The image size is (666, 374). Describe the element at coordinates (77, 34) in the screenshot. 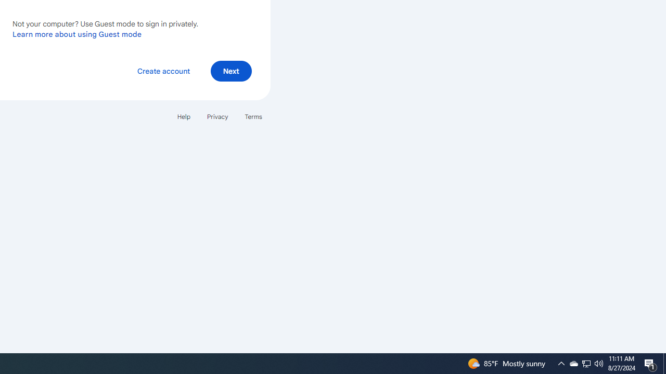

I see `Learn more about using Guest mode` at that location.